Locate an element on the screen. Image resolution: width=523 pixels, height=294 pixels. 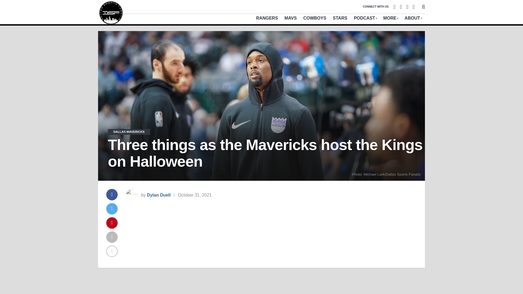
MAVS is located at coordinates (289, 18).